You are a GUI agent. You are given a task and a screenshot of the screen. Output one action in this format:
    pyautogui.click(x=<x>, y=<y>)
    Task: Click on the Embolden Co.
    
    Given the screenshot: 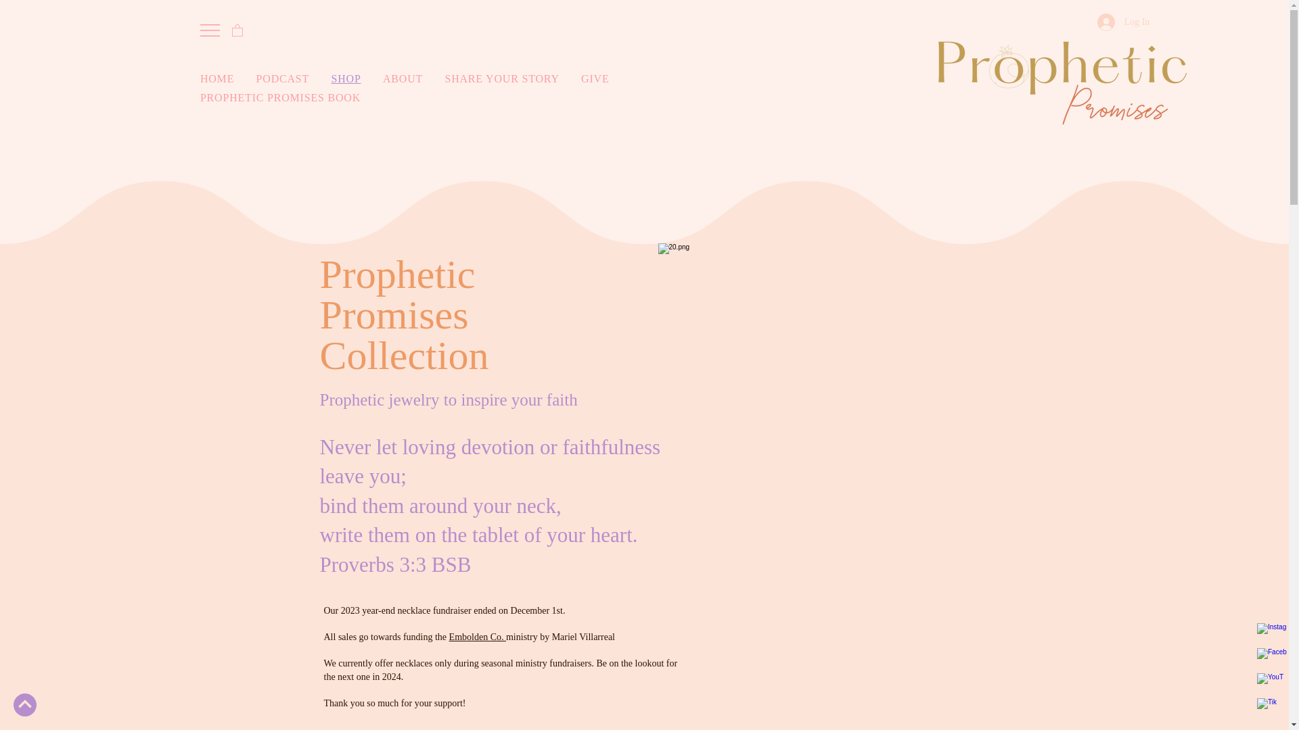 What is the action you would take?
    pyautogui.click(x=478, y=637)
    